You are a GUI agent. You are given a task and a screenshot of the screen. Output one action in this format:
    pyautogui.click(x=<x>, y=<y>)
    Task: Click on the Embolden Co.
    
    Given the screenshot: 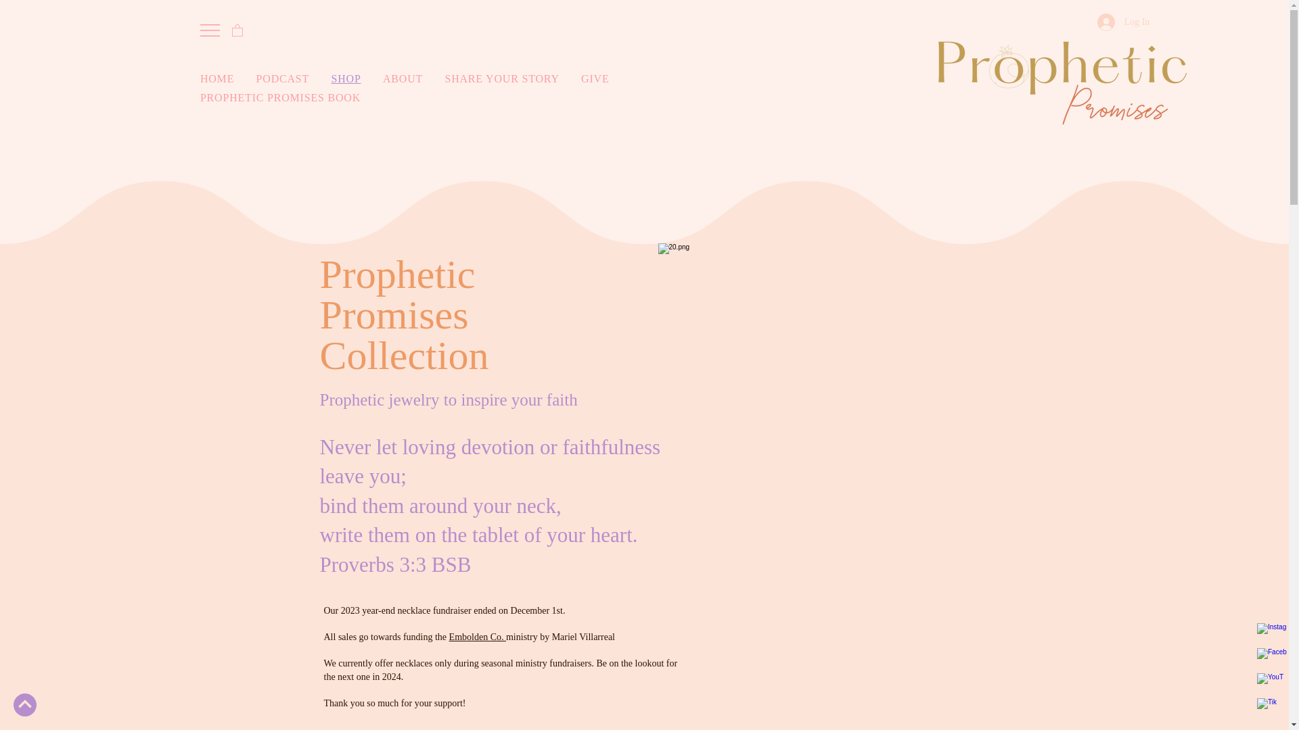 What is the action you would take?
    pyautogui.click(x=478, y=637)
    